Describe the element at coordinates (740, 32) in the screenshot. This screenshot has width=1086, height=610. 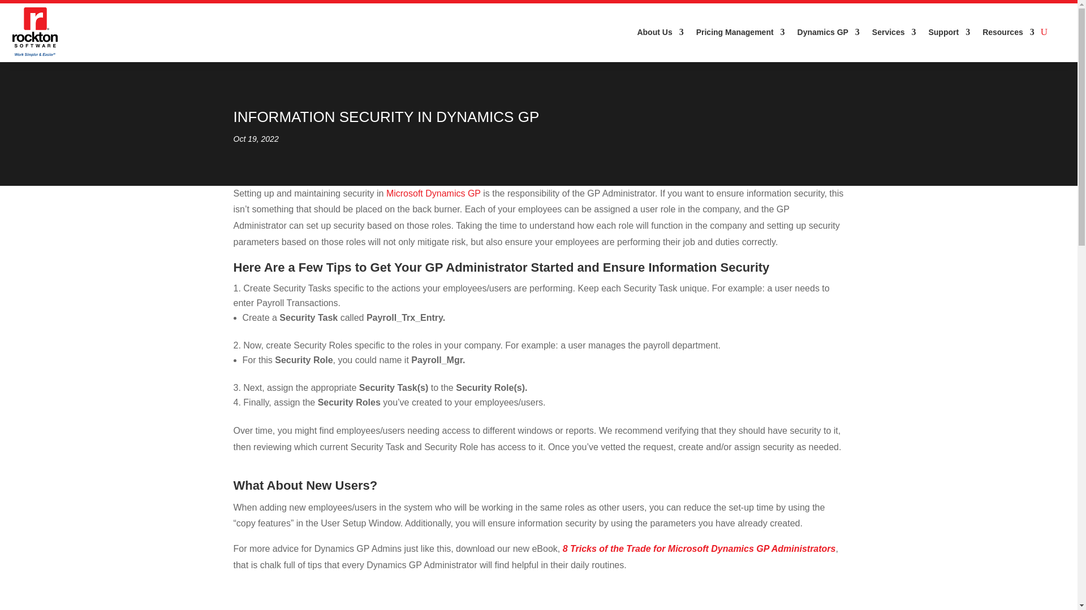
I see `Pricing Management` at that location.